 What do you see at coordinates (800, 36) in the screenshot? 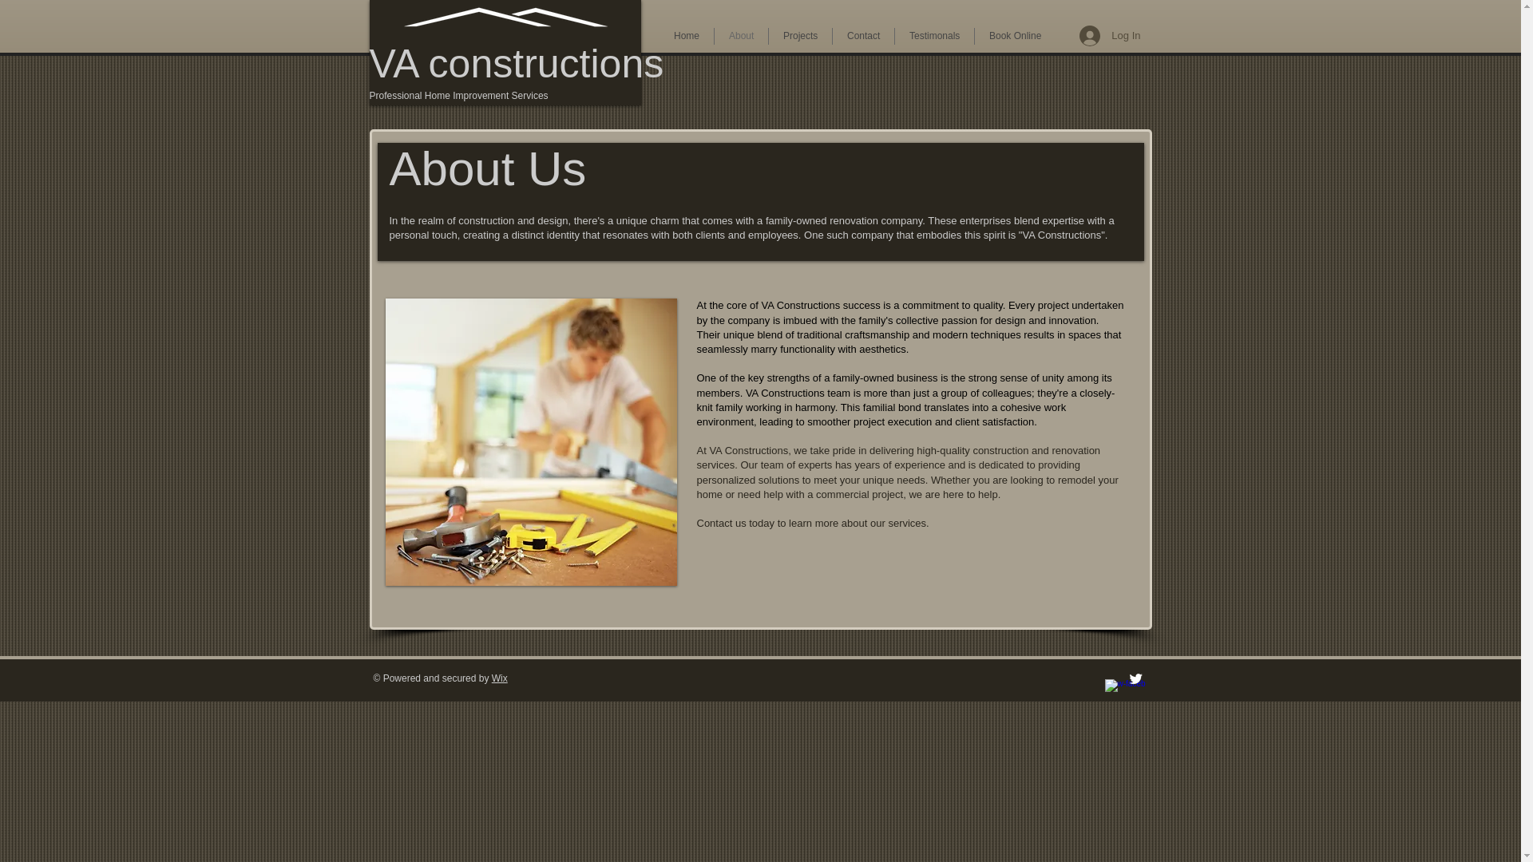
I see `Projects` at bounding box center [800, 36].